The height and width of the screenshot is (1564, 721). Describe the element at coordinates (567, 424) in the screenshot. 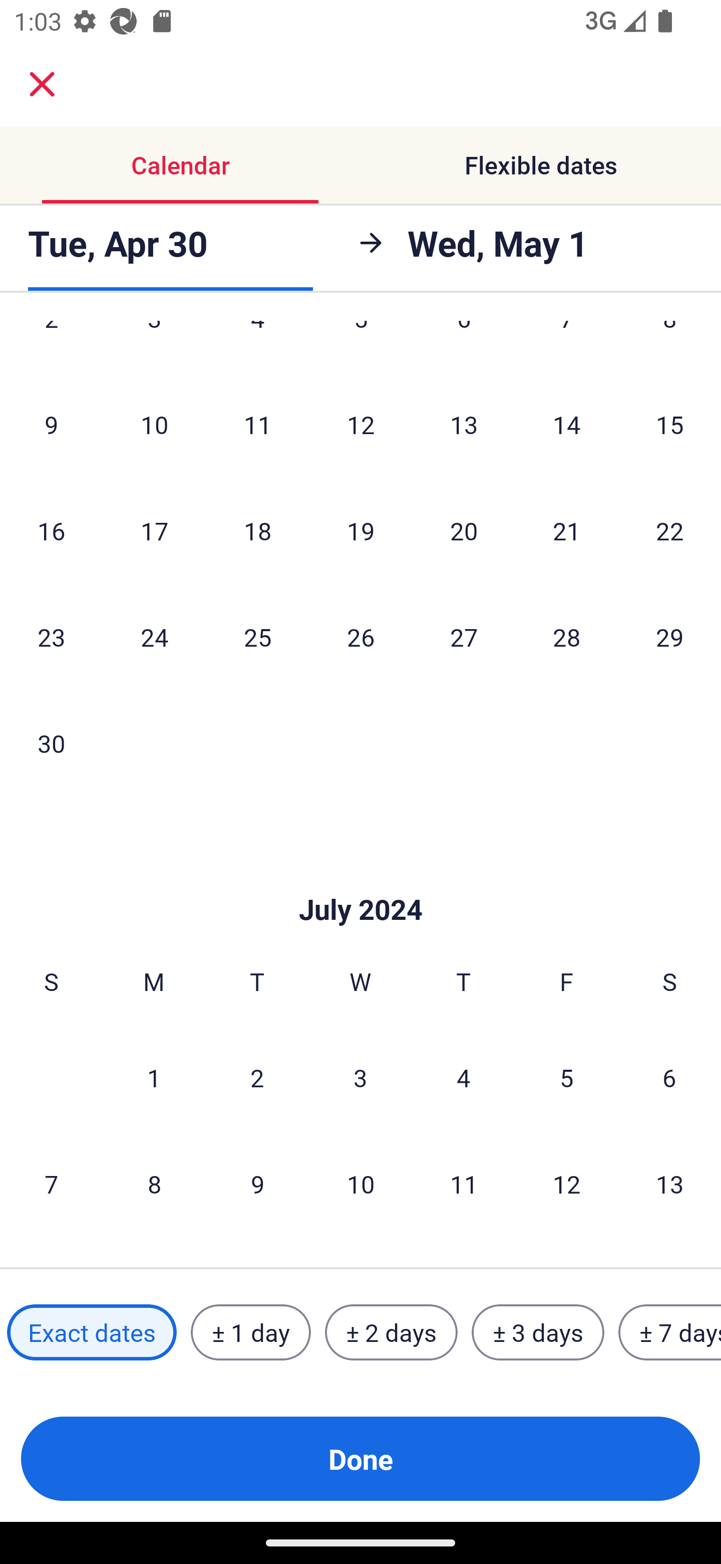

I see `14 Friday, June 14, 2024` at that location.